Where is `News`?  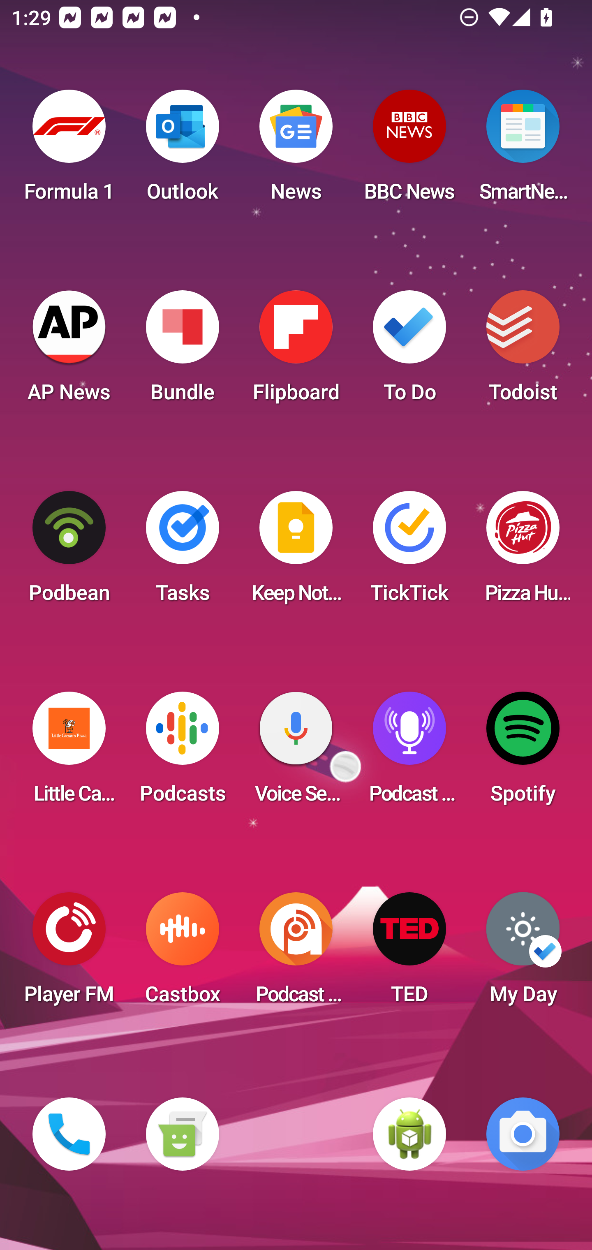
News is located at coordinates (296, 150).